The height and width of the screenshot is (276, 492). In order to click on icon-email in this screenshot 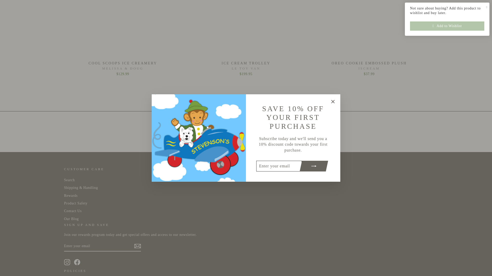, I will do `click(137, 246)`.